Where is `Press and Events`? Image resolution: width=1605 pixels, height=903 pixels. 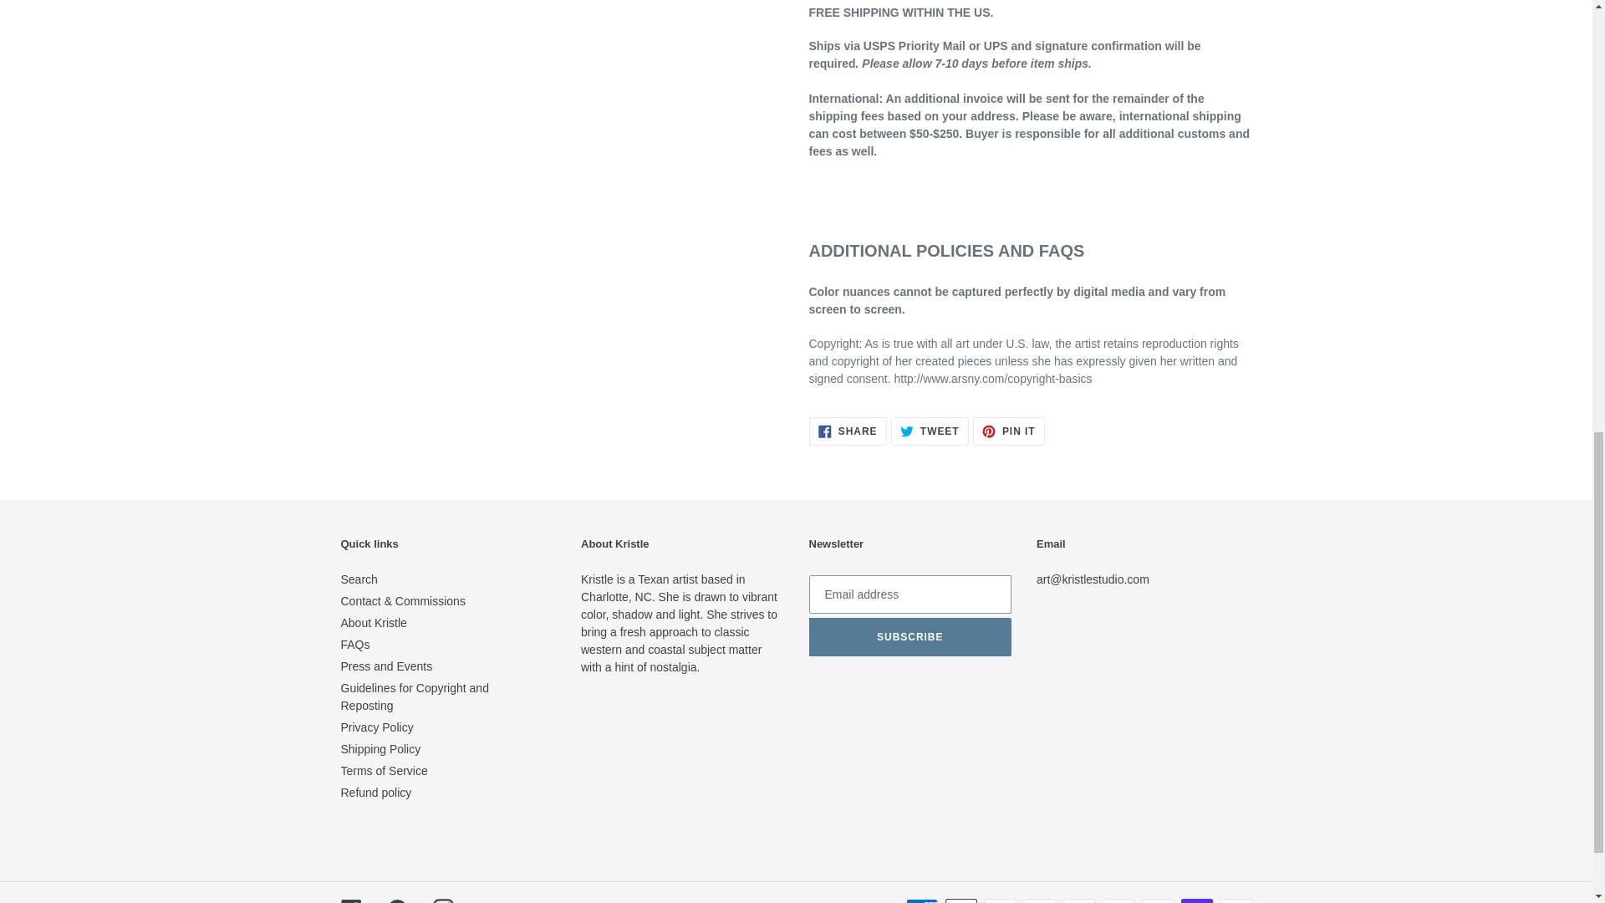 Press and Events is located at coordinates (386, 666).